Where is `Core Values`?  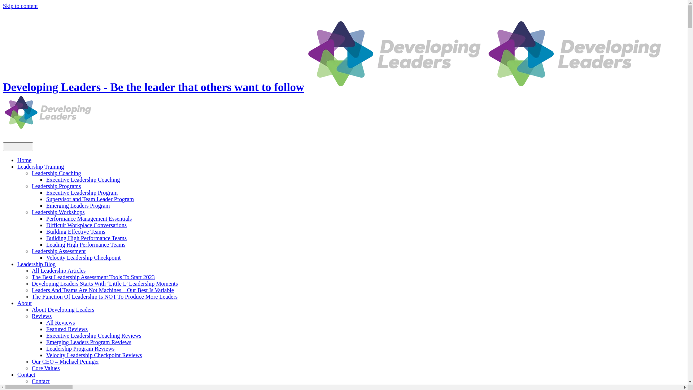 Core Values is located at coordinates (45, 368).